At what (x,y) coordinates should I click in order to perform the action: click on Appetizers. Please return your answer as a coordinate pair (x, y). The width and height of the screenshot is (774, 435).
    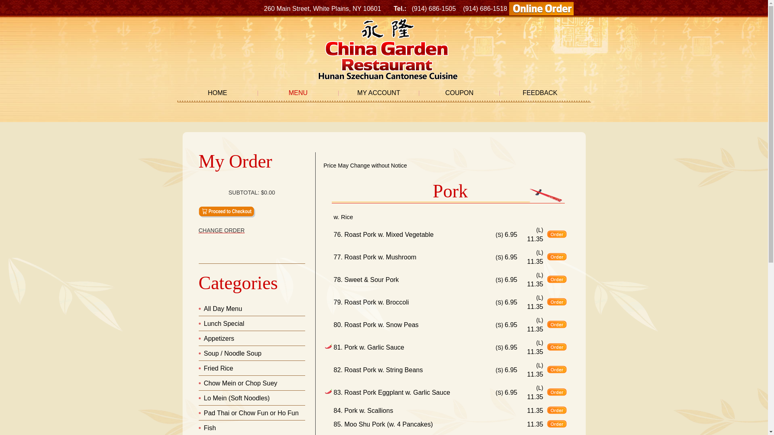
    Looking at the image, I should click on (219, 338).